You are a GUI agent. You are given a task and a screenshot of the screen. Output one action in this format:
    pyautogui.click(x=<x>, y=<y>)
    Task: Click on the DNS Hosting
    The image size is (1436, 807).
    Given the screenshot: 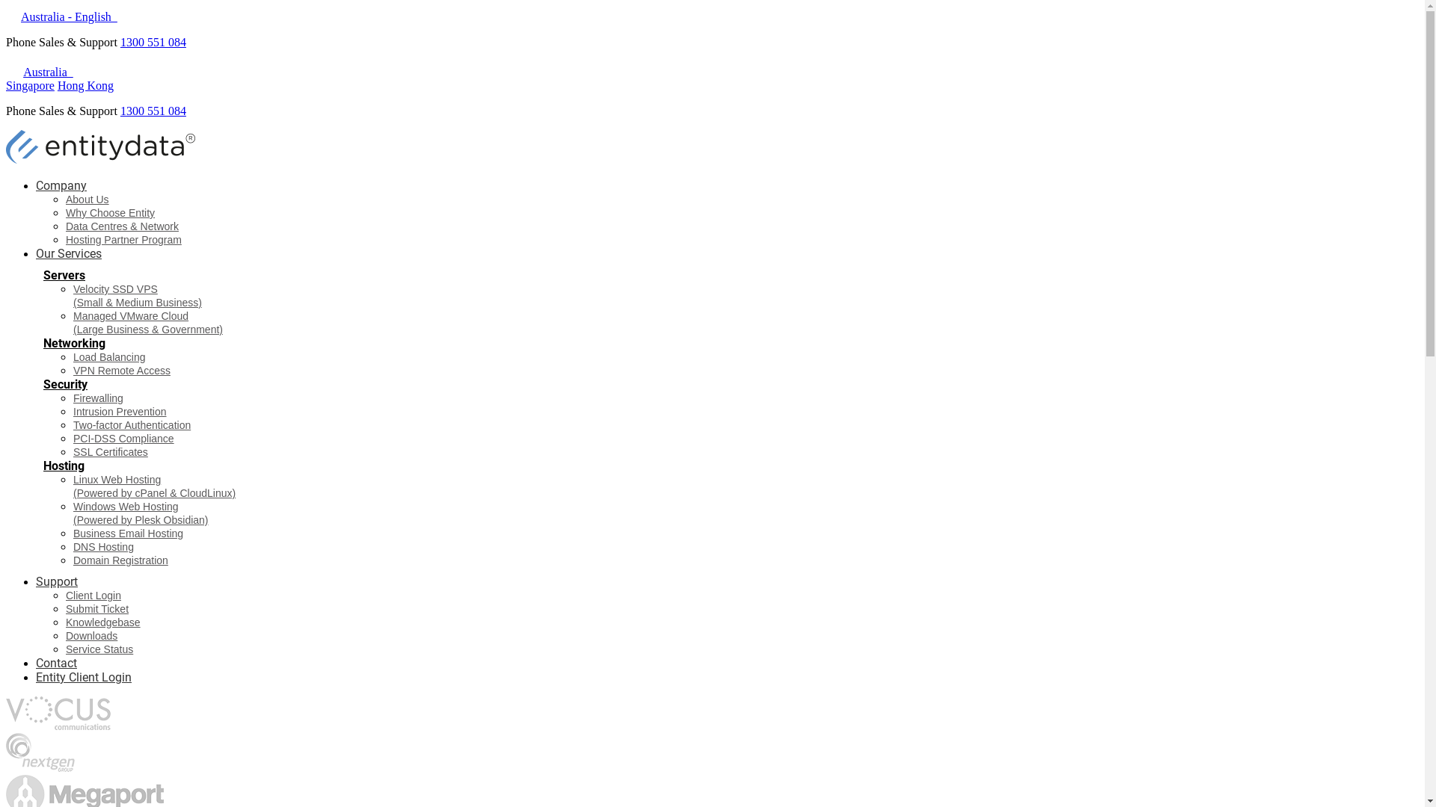 What is the action you would take?
    pyautogui.click(x=103, y=547)
    